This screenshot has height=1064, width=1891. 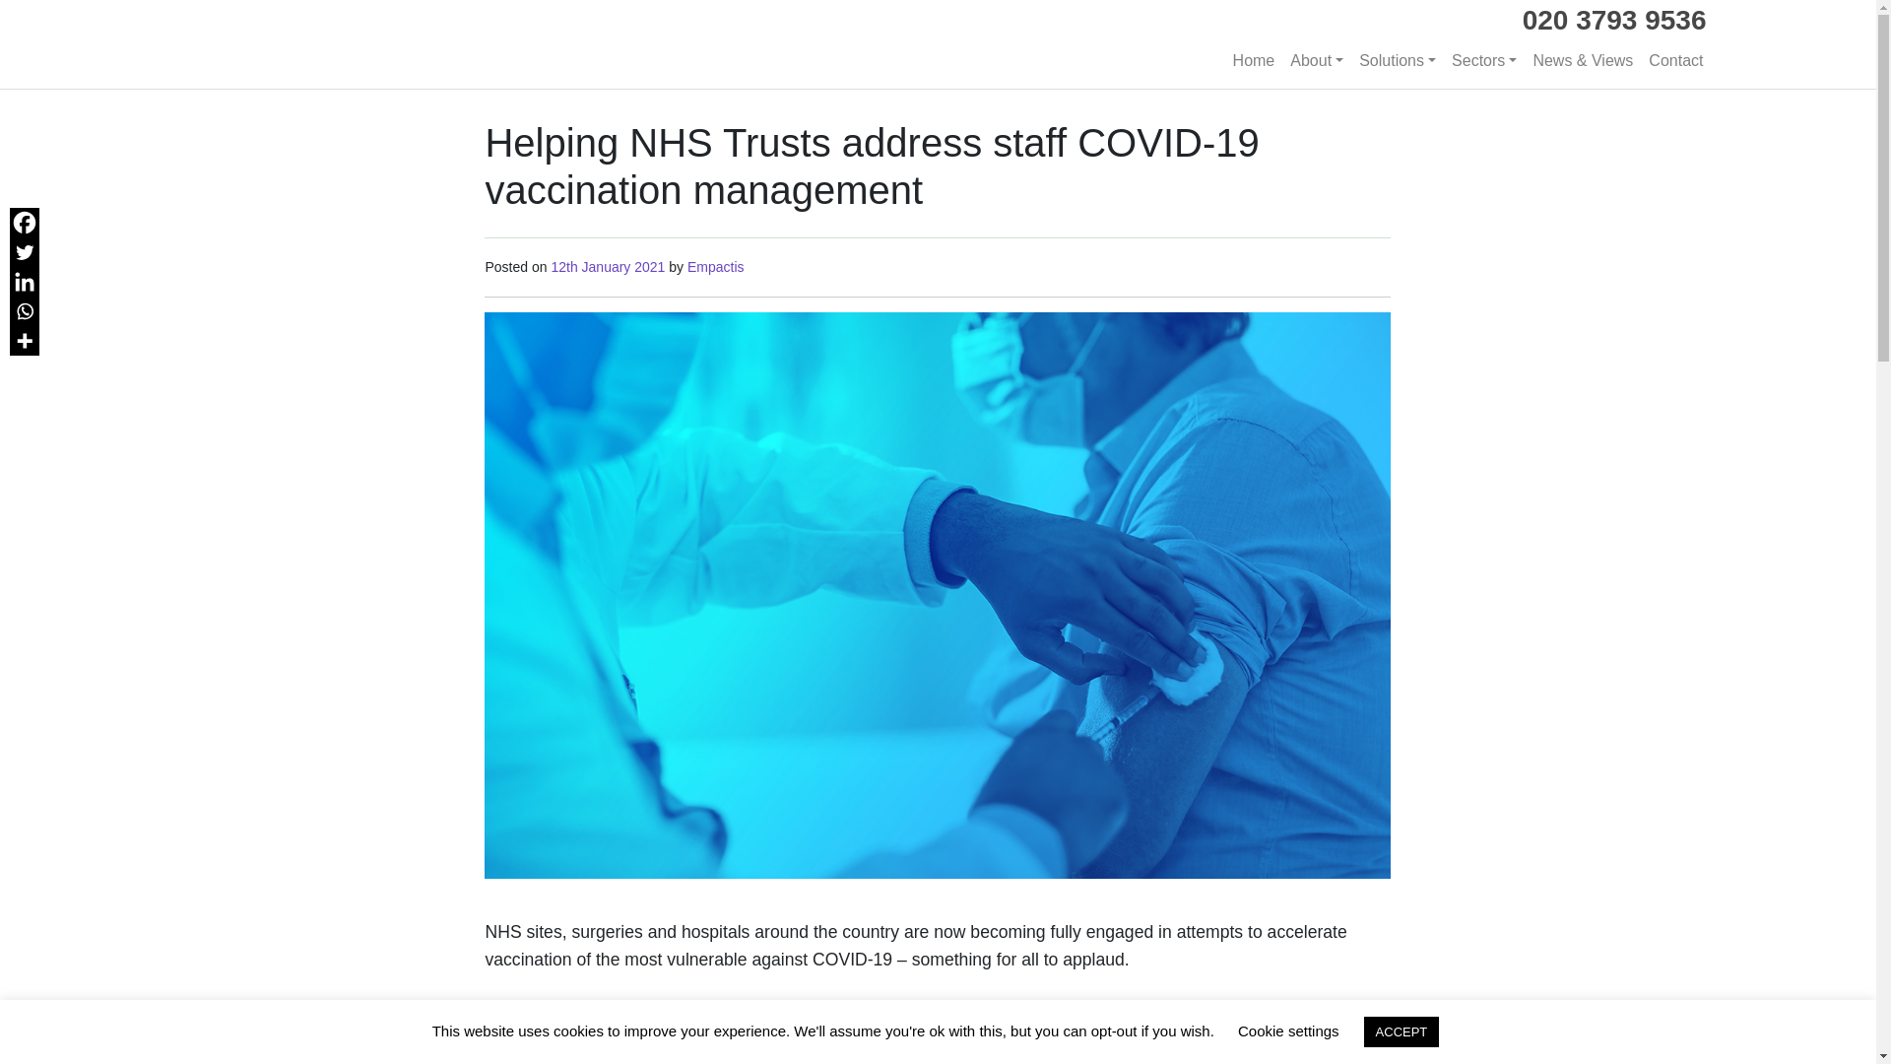 I want to click on Contact, so click(x=1676, y=61).